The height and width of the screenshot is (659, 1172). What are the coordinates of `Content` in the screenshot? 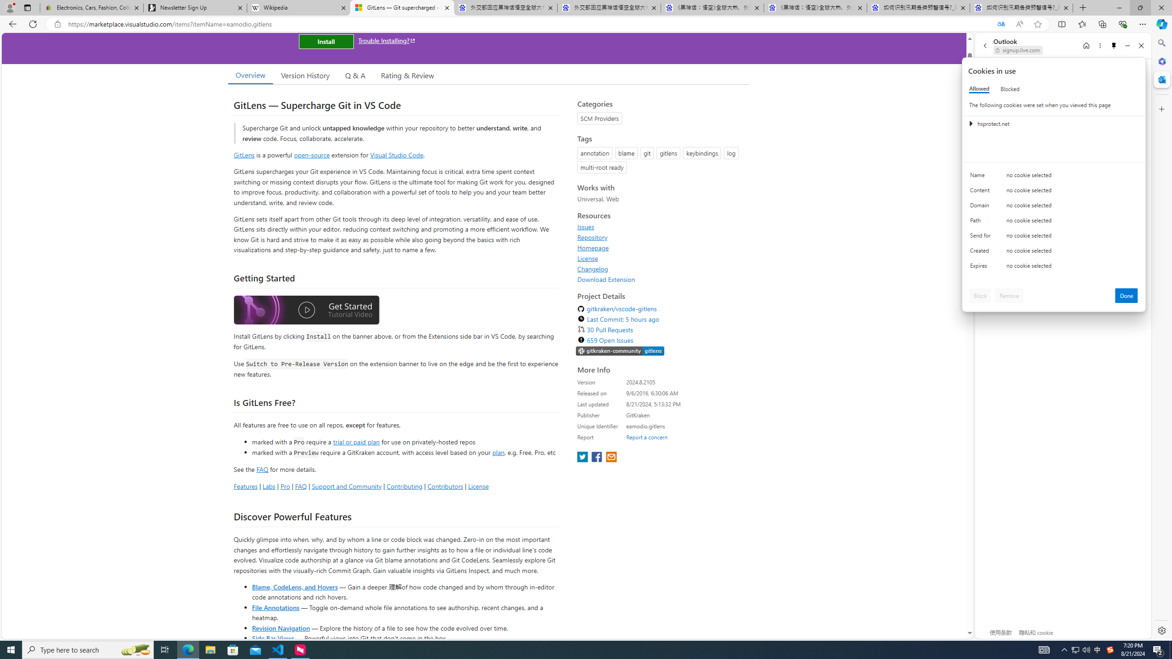 It's located at (982, 192).